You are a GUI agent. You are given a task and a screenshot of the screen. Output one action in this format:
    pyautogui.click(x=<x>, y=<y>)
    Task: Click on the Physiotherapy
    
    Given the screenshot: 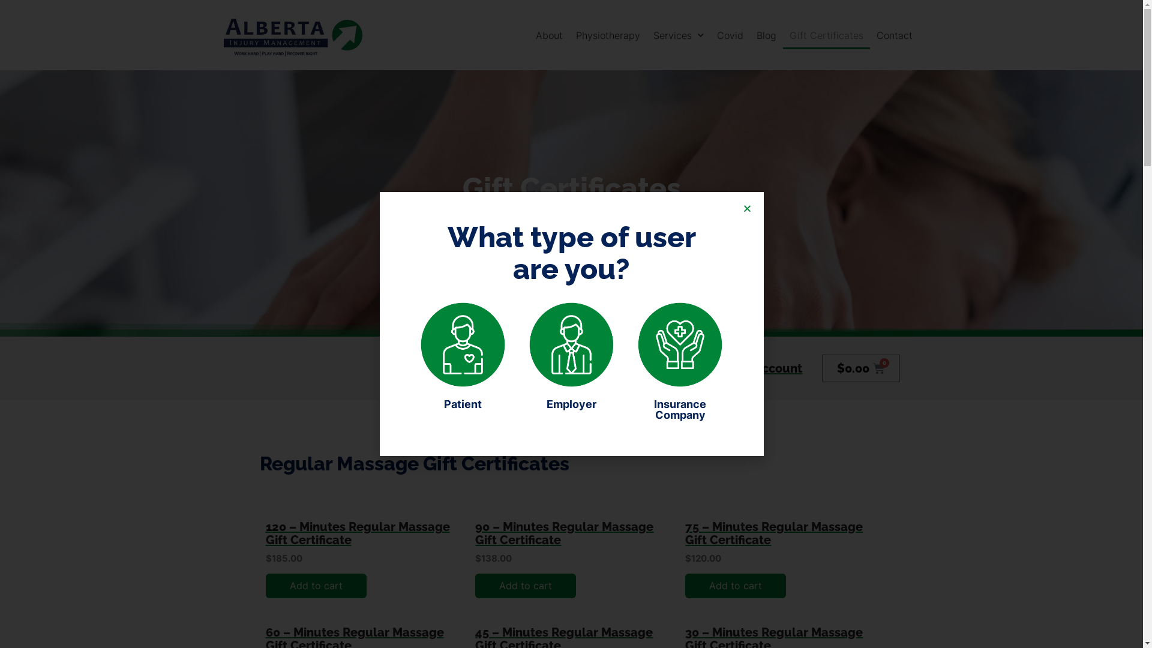 What is the action you would take?
    pyautogui.click(x=608, y=35)
    